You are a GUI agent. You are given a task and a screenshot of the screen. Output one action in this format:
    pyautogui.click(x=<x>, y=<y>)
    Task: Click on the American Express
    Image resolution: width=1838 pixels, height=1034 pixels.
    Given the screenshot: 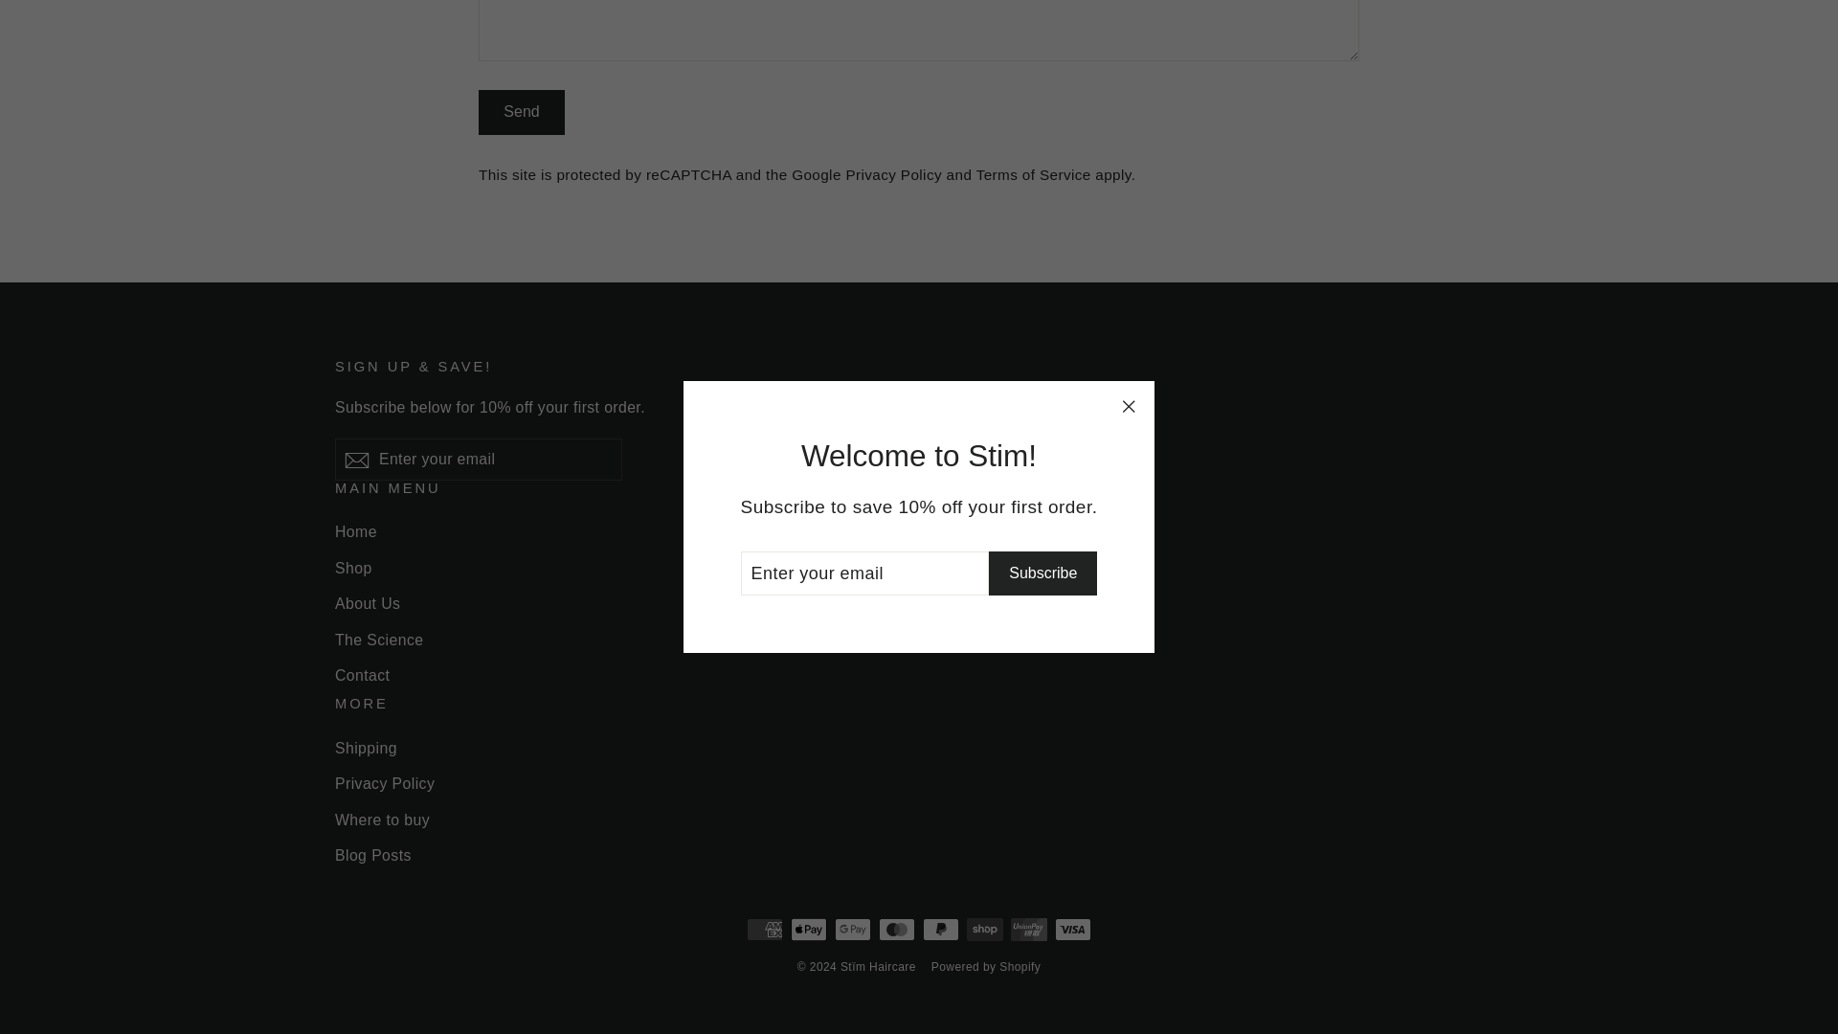 What is the action you would take?
    pyautogui.click(x=764, y=929)
    